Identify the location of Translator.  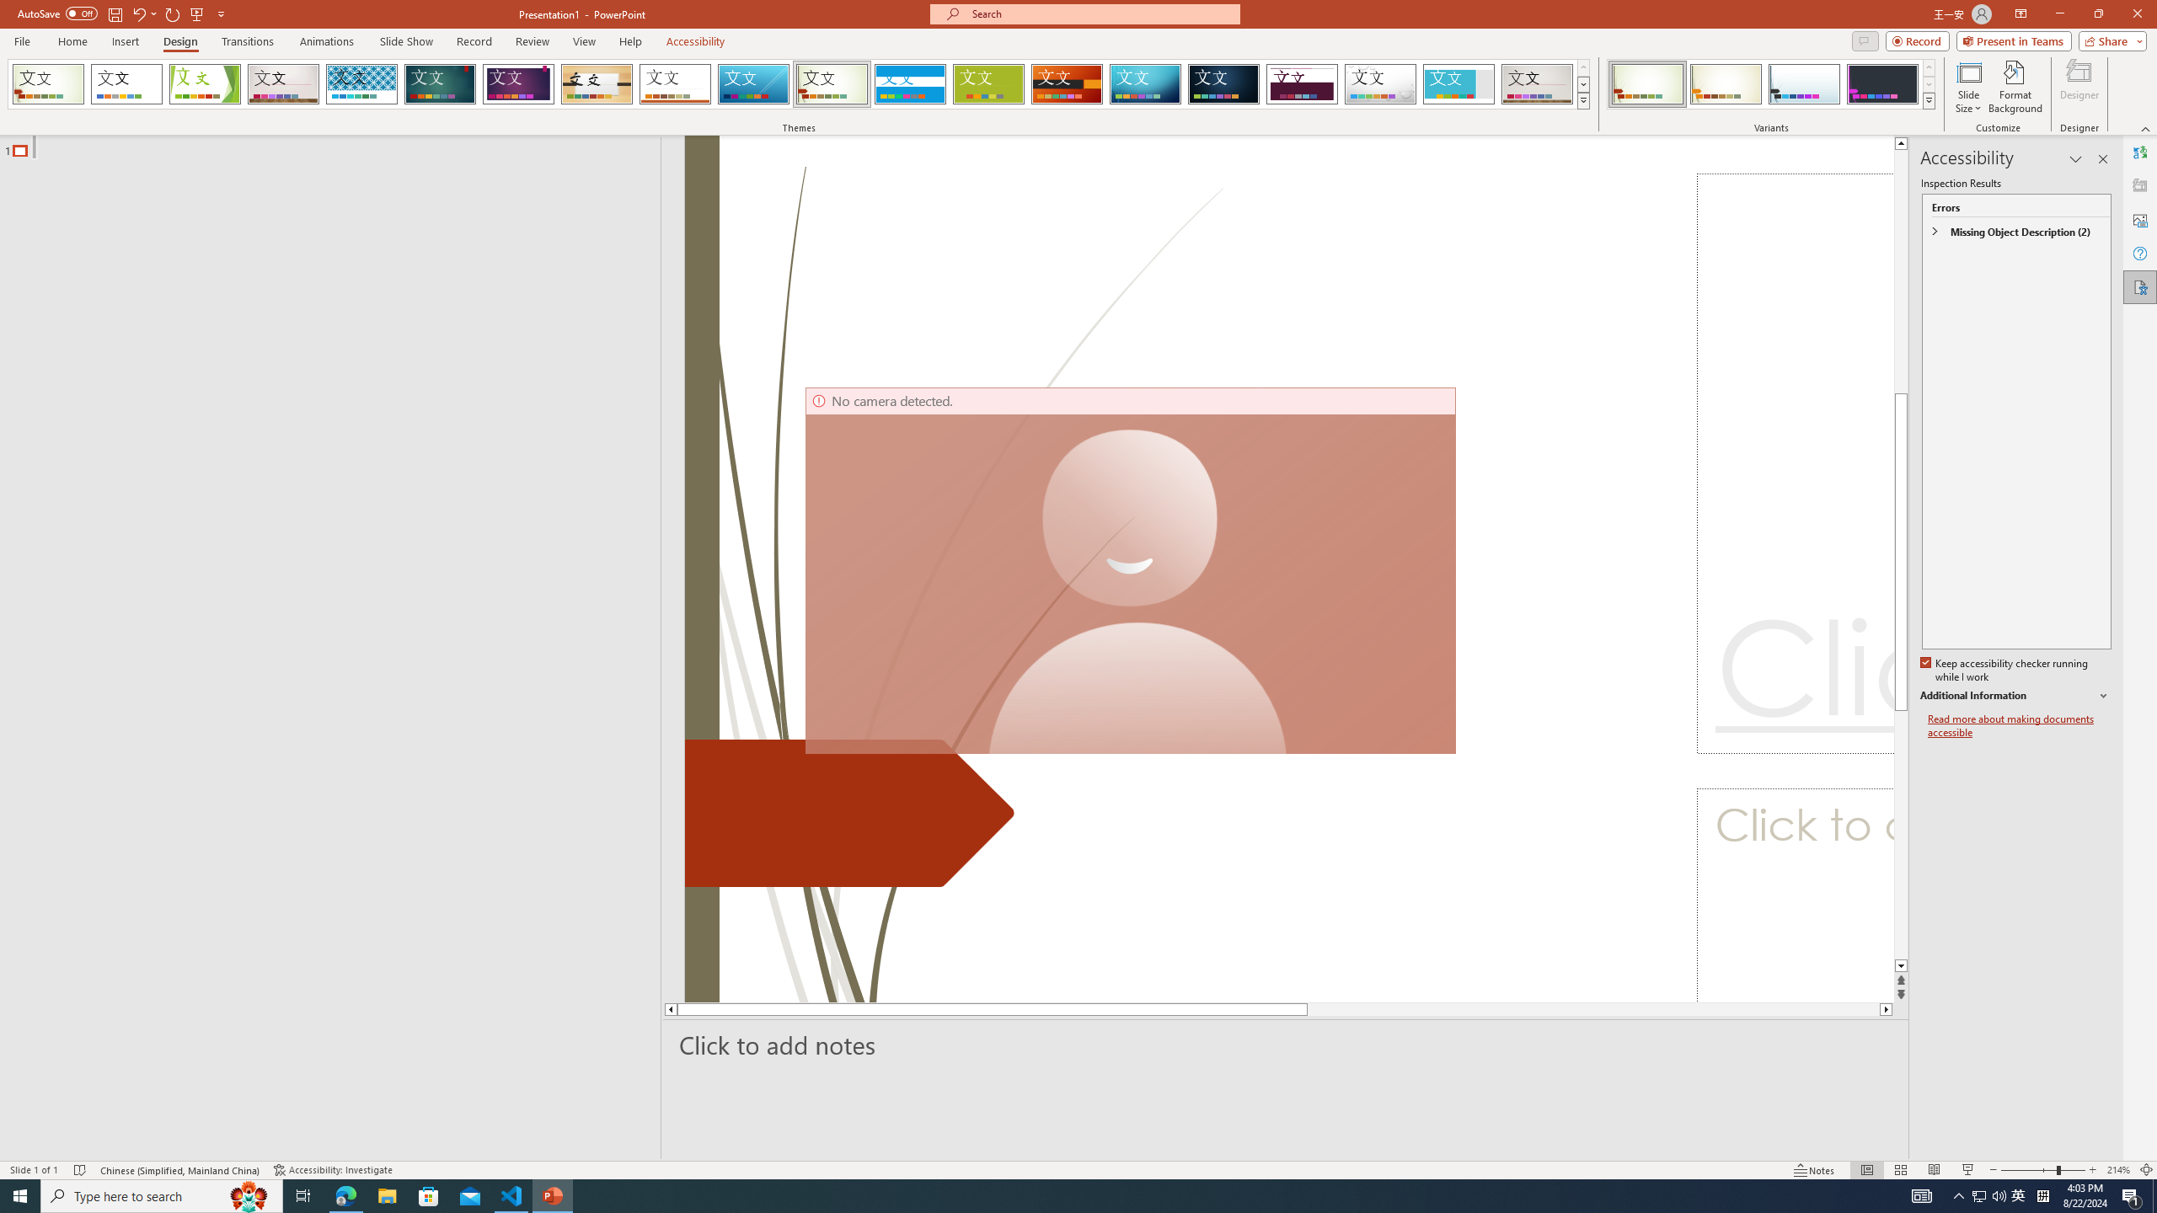
(2140, 152).